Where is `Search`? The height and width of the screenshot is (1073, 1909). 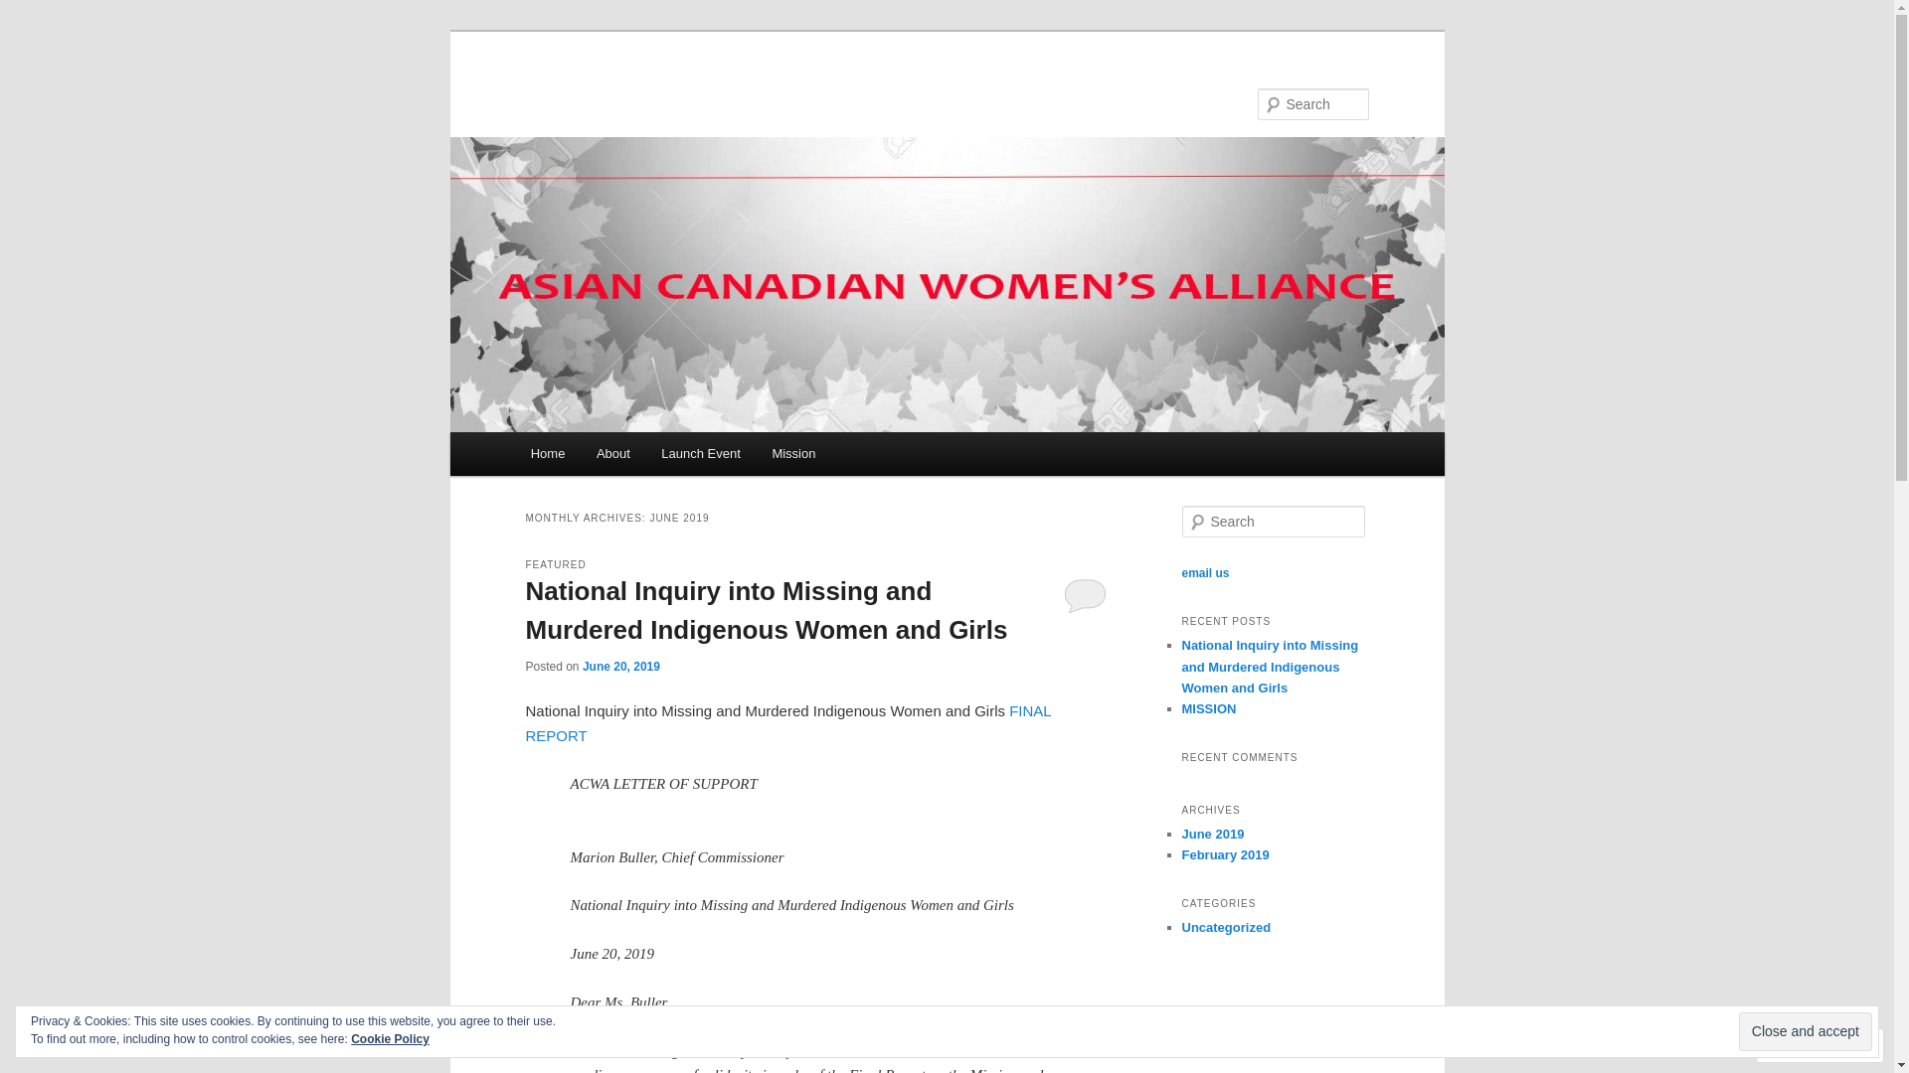
Search is located at coordinates (28, 14).